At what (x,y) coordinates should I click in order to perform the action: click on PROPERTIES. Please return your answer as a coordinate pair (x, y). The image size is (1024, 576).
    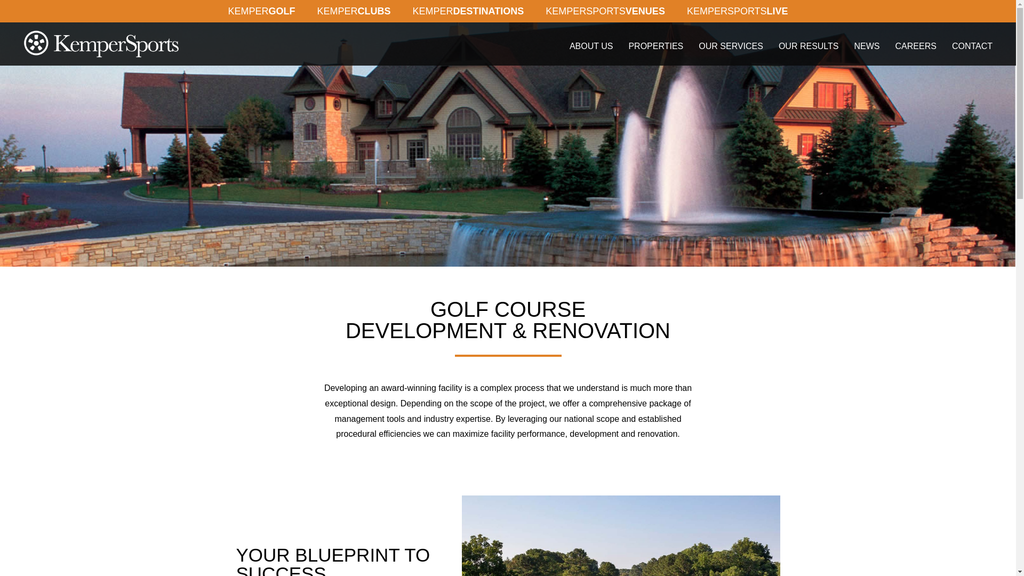
    Looking at the image, I should click on (655, 46).